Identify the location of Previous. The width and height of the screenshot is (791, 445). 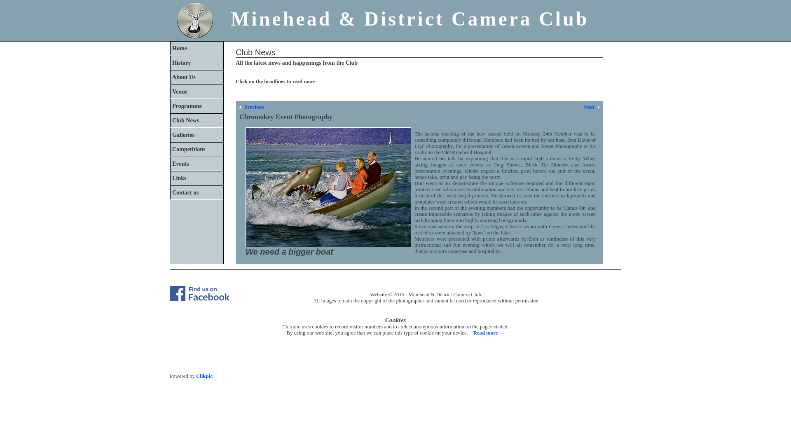
(251, 107).